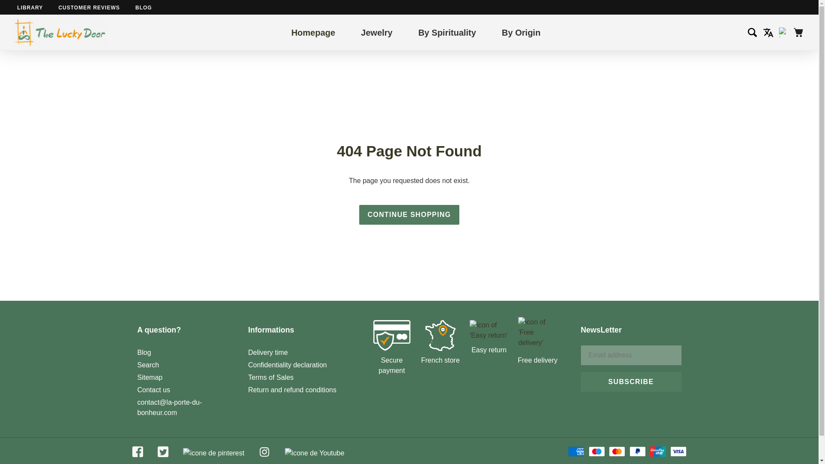 The width and height of the screenshot is (825, 464). Describe the element at coordinates (144, 7) in the screenshot. I see `BLOG` at that location.